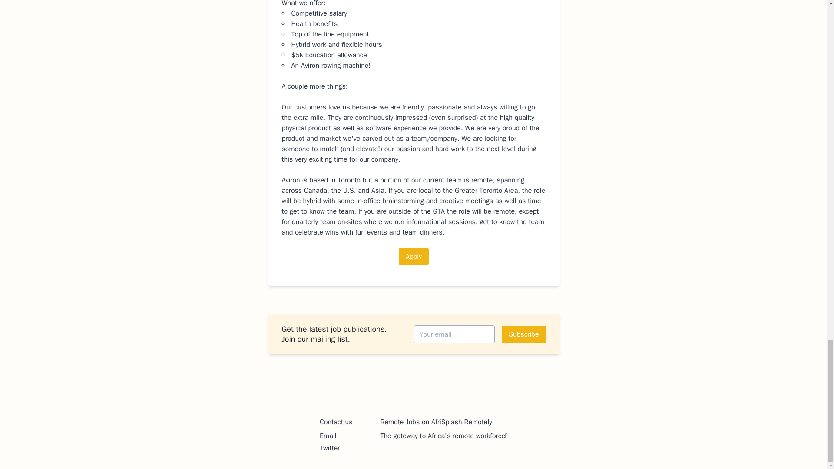  What do you see at coordinates (414, 257) in the screenshot?
I see `Apply` at bounding box center [414, 257].